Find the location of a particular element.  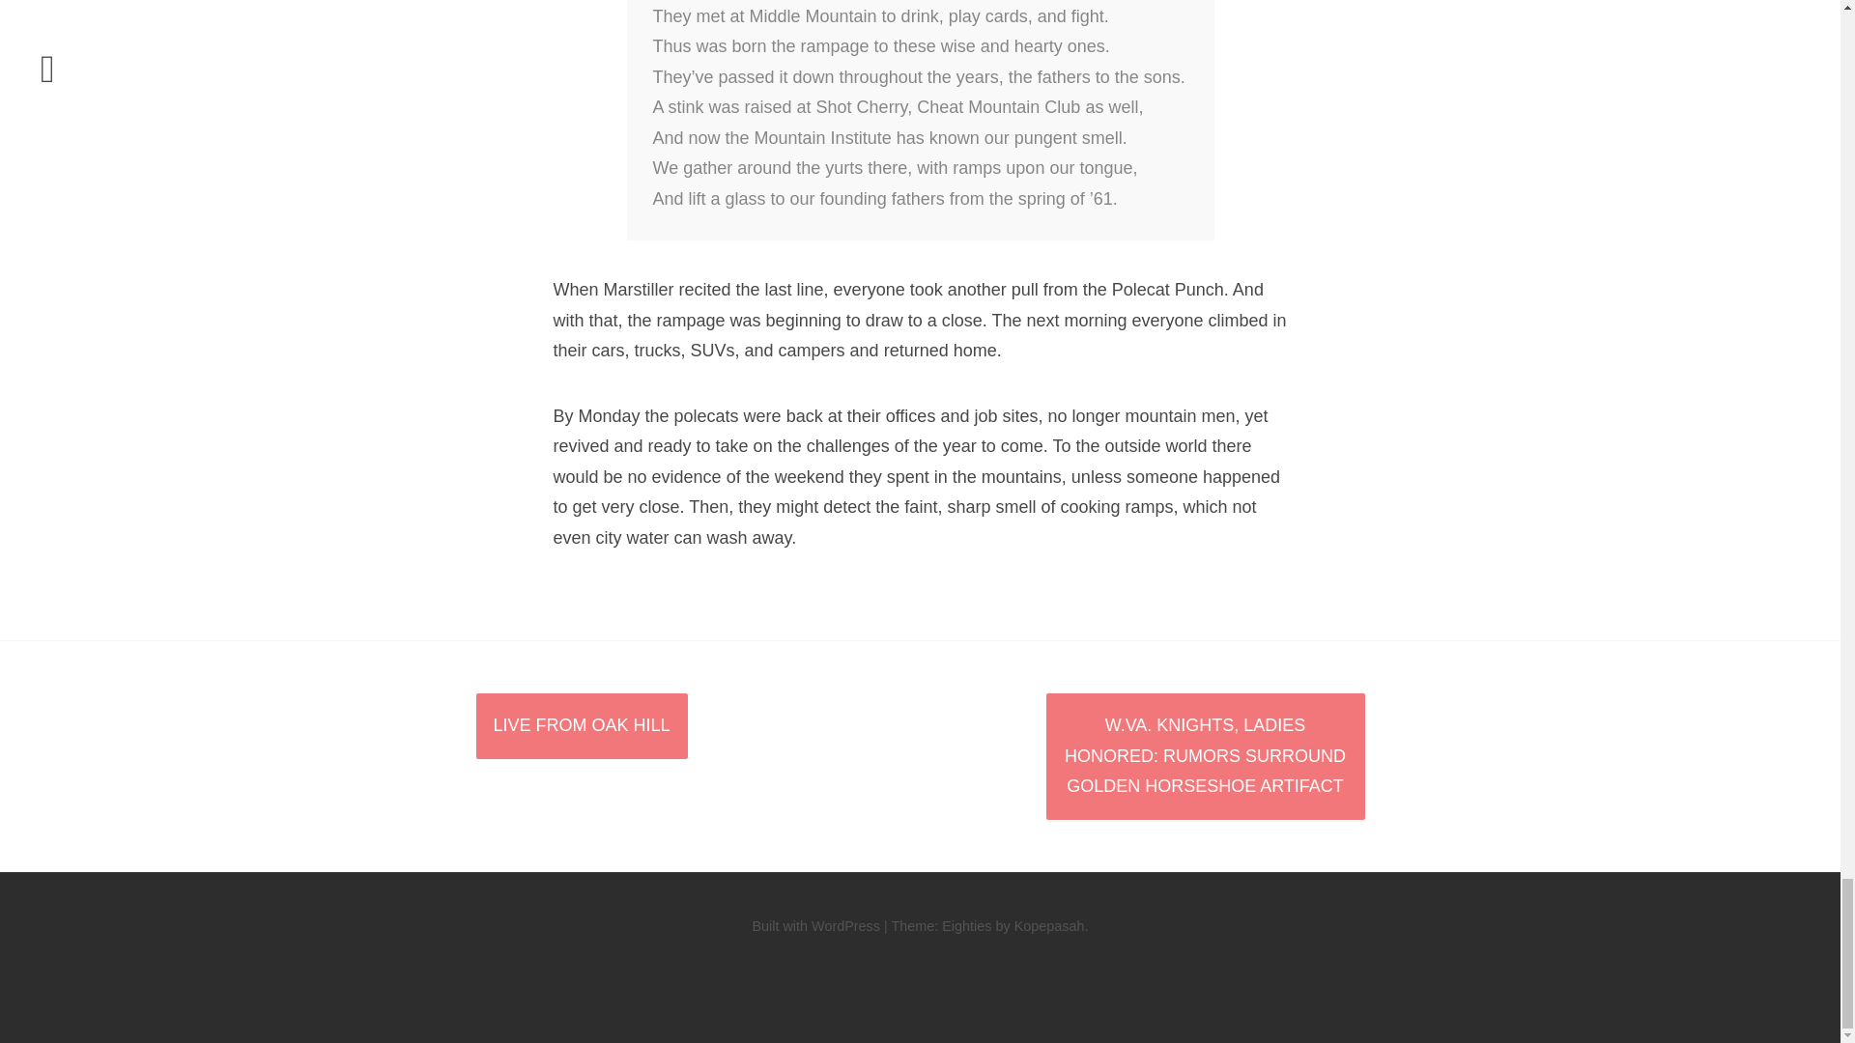

Built with WordPress is located at coordinates (815, 925).